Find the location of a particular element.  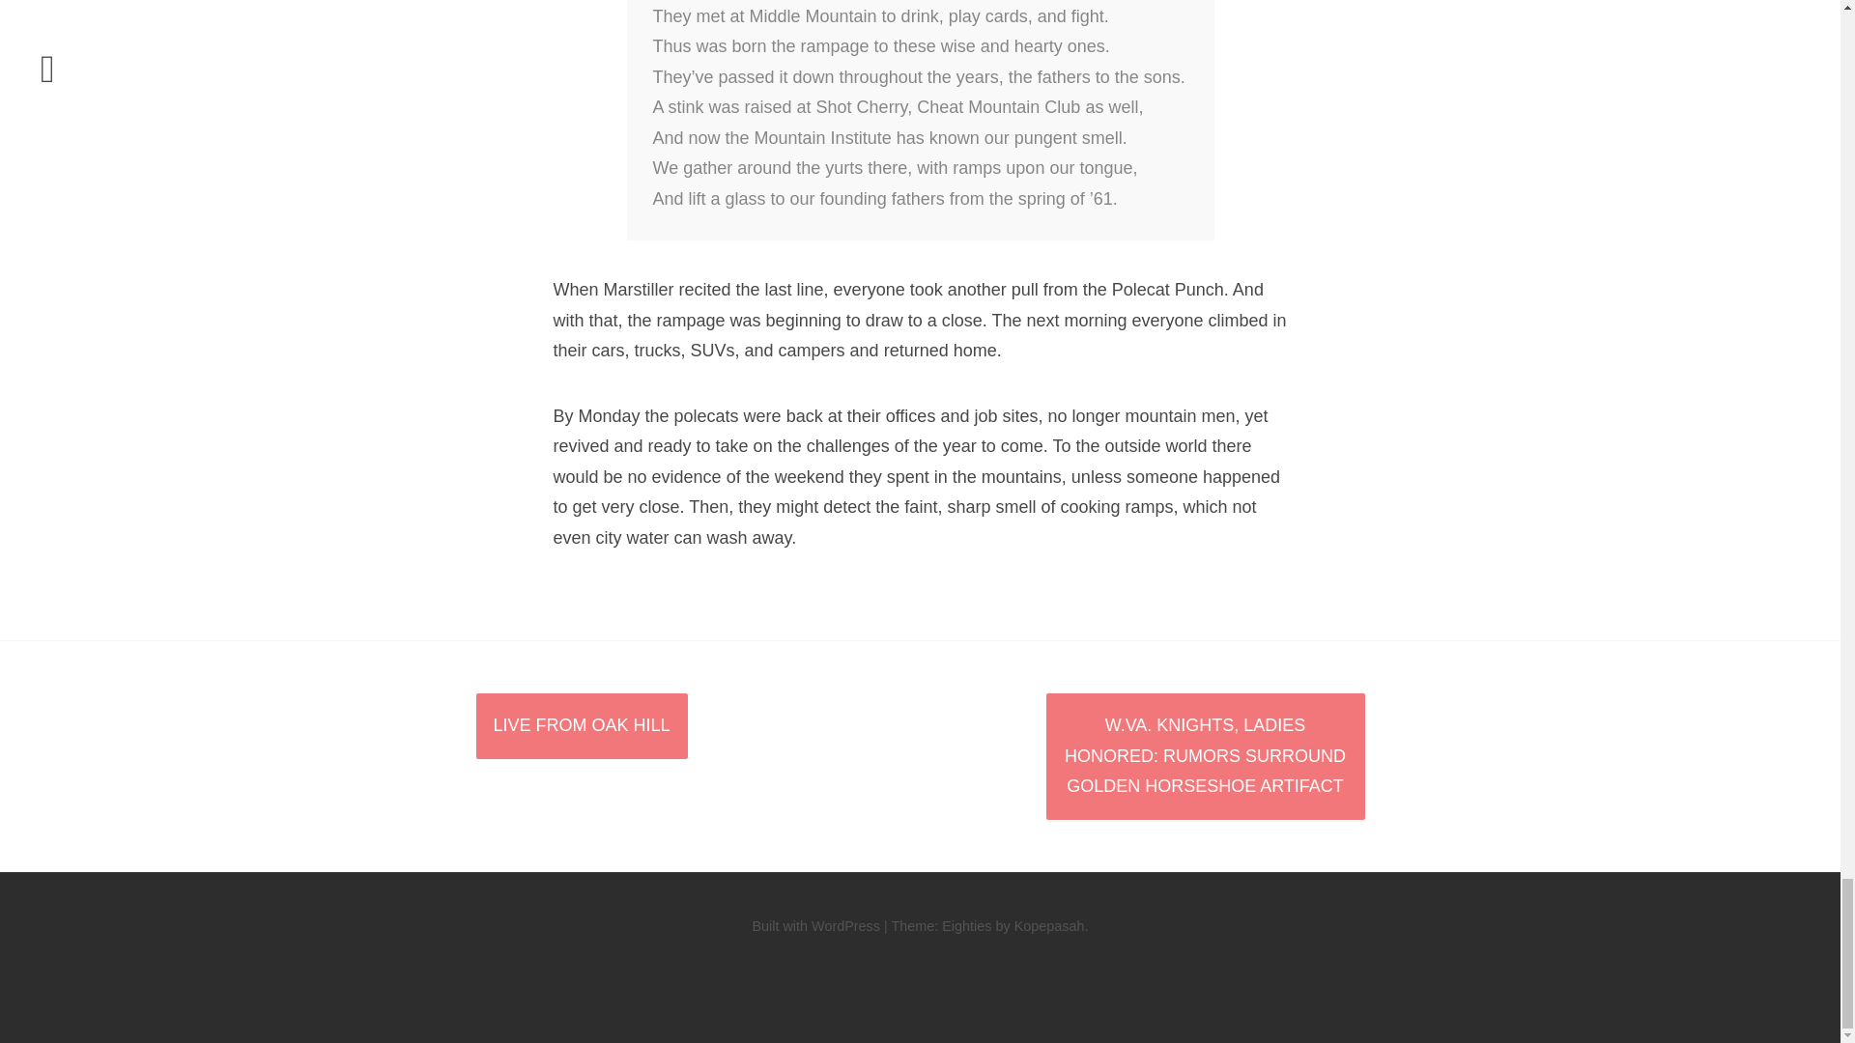

Built with WordPress is located at coordinates (815, 925).